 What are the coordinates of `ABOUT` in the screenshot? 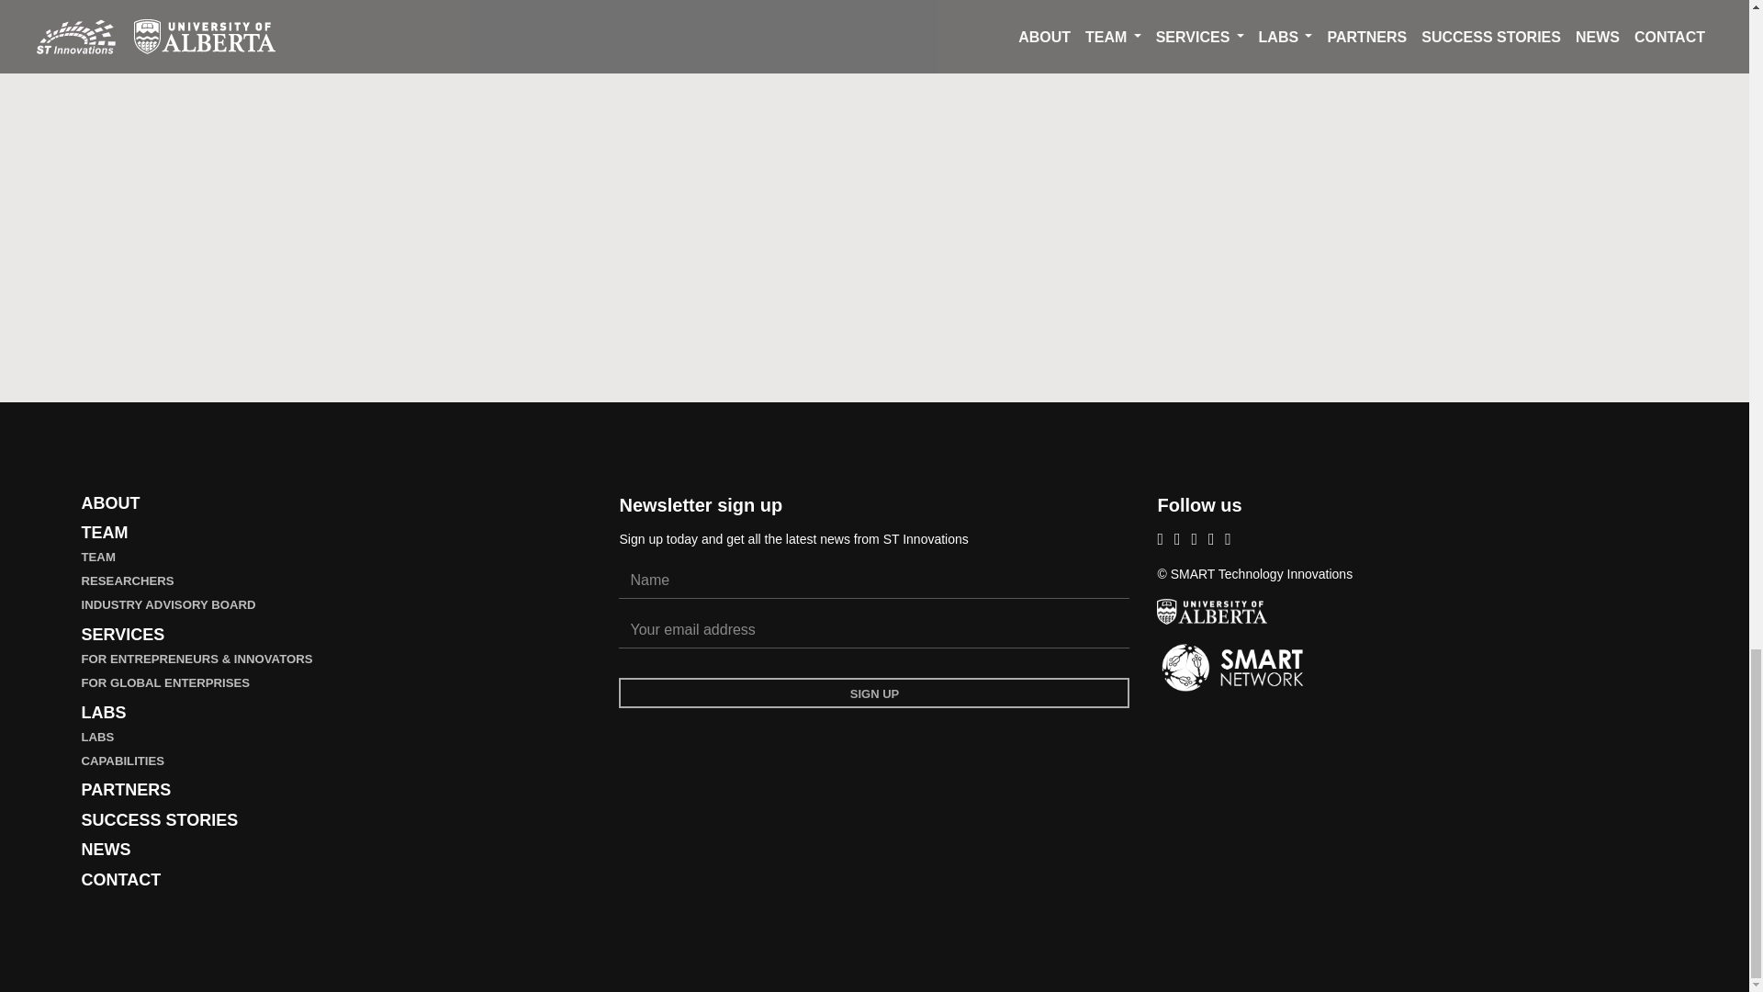 It's located at (110, 503).